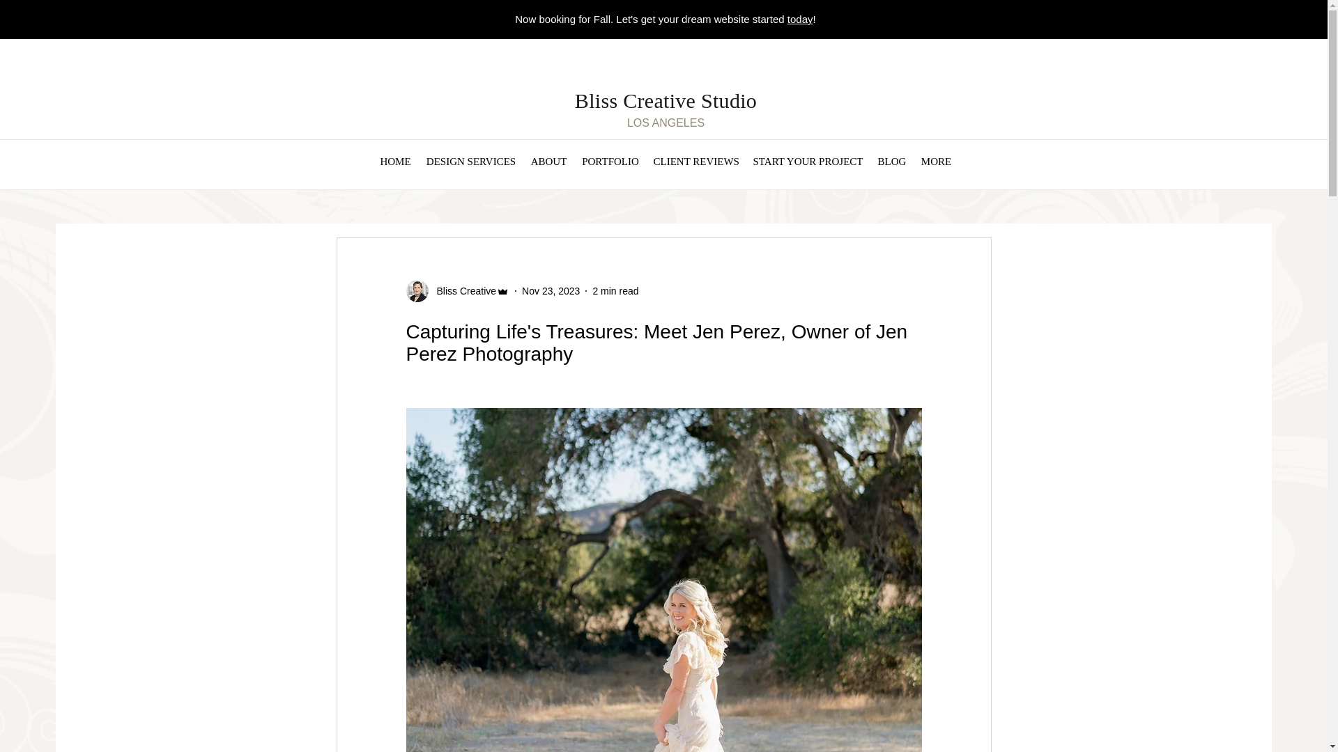 This screenshot has width=1338, height=752. What do you see at coordinates (892, 162) in the screenshot?
I see `BLOG` at bounding box center [892, 162].